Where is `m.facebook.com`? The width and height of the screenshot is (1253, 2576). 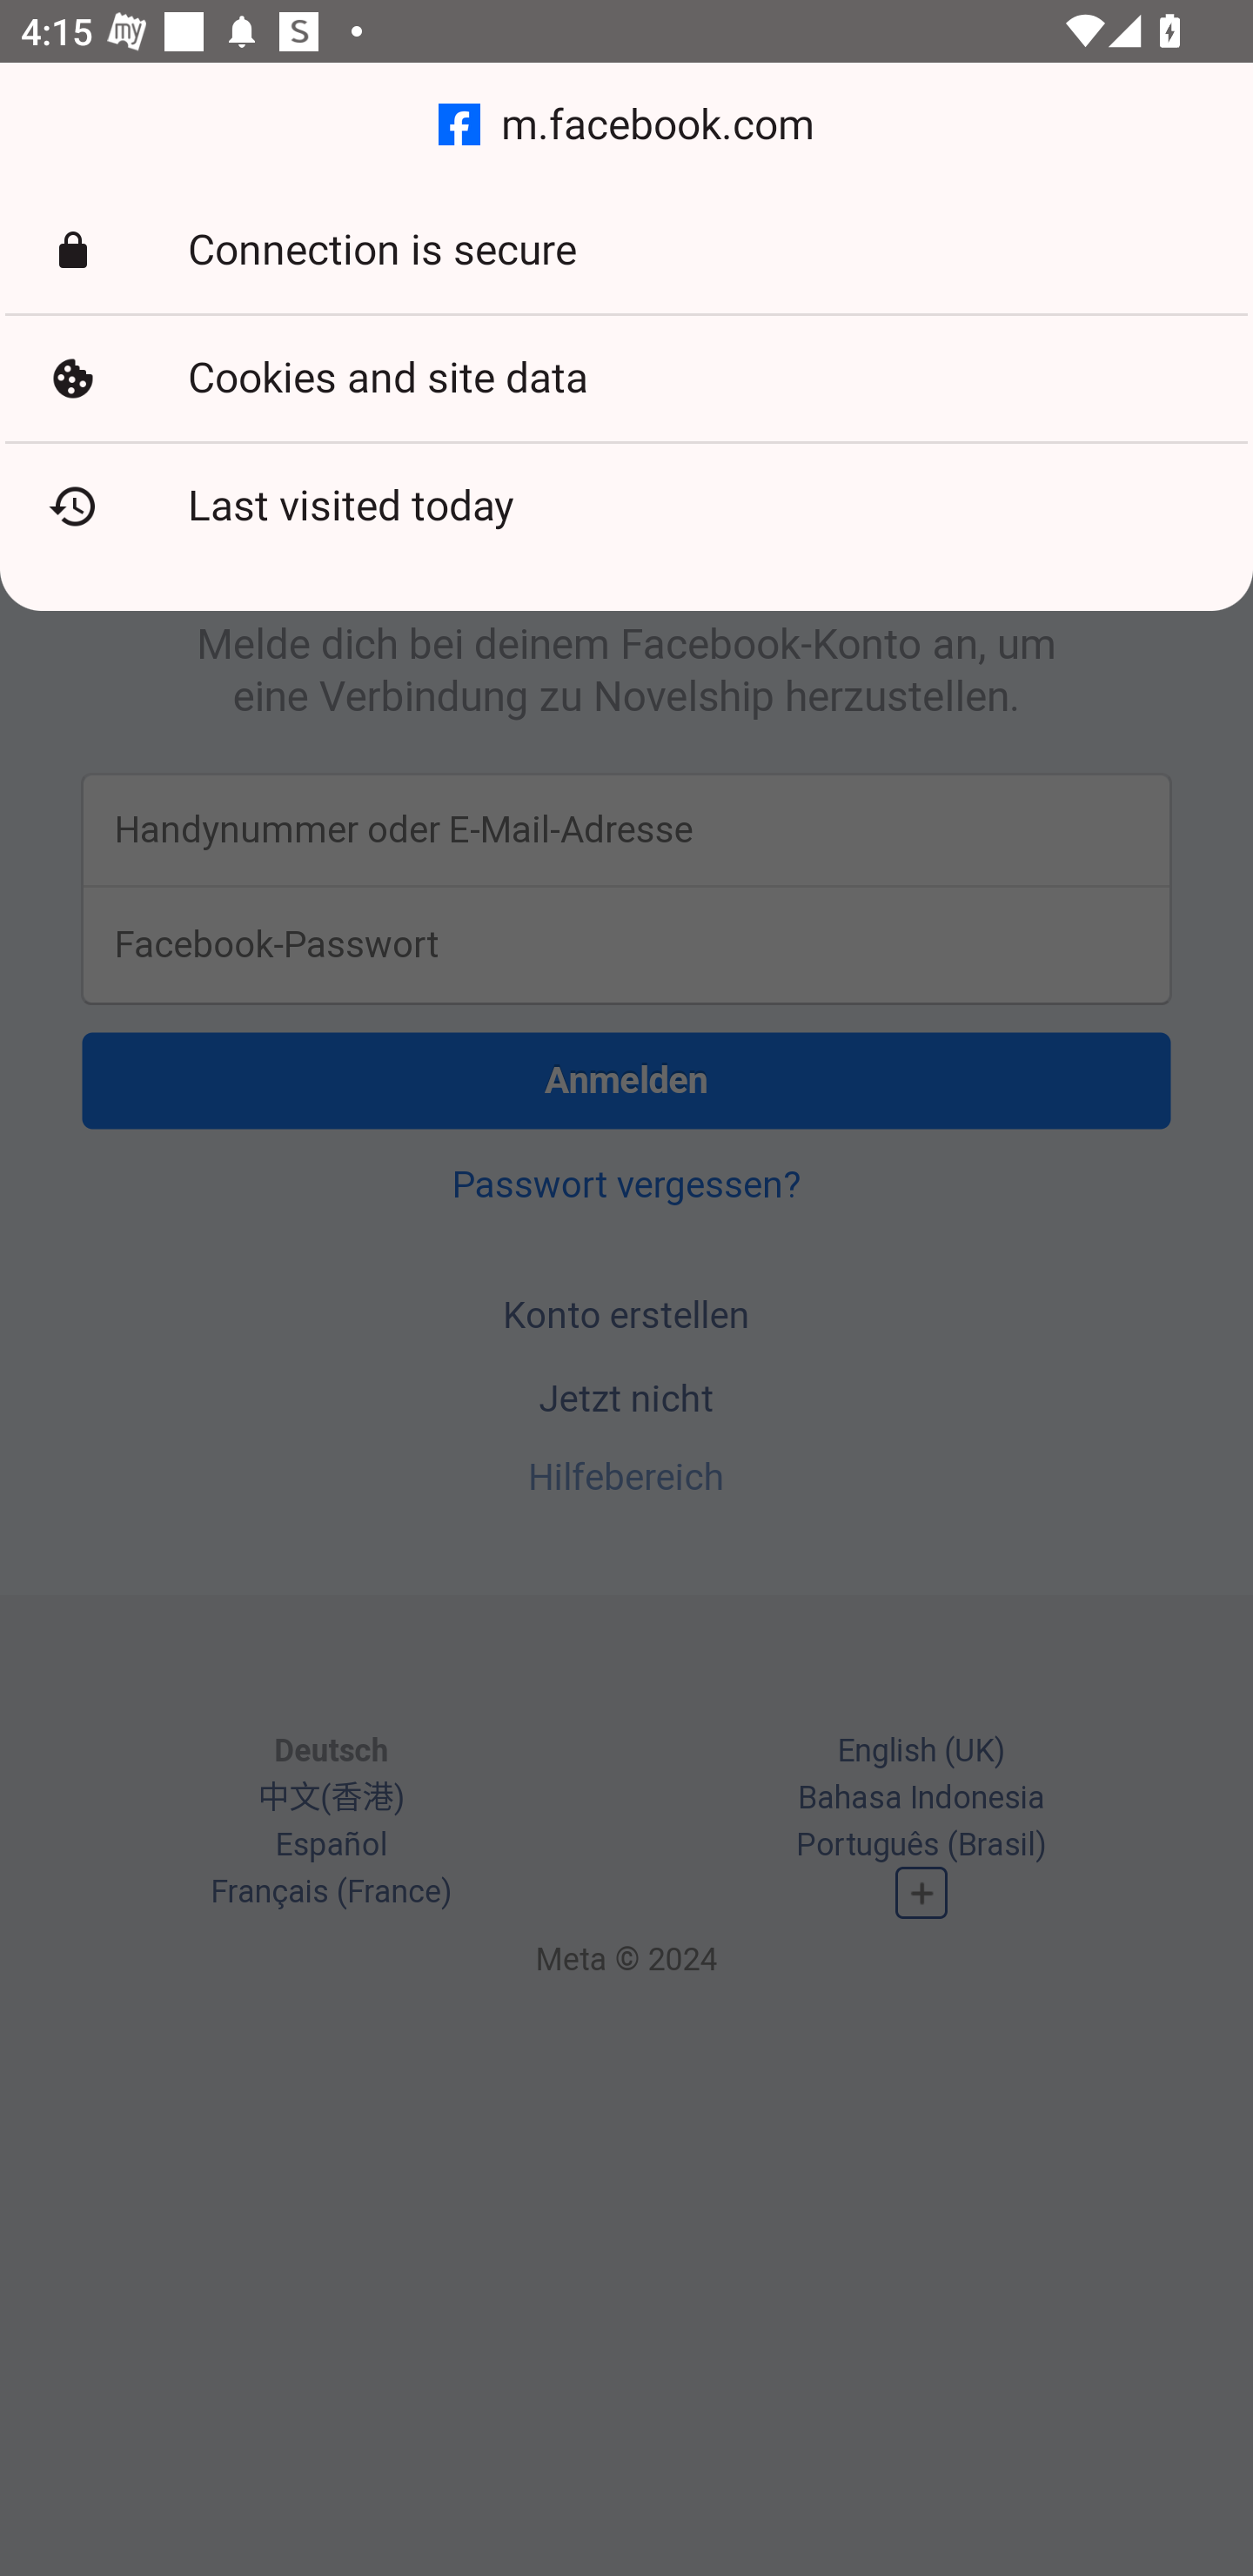
m.facebook.com is located at coordinates (626, 125).